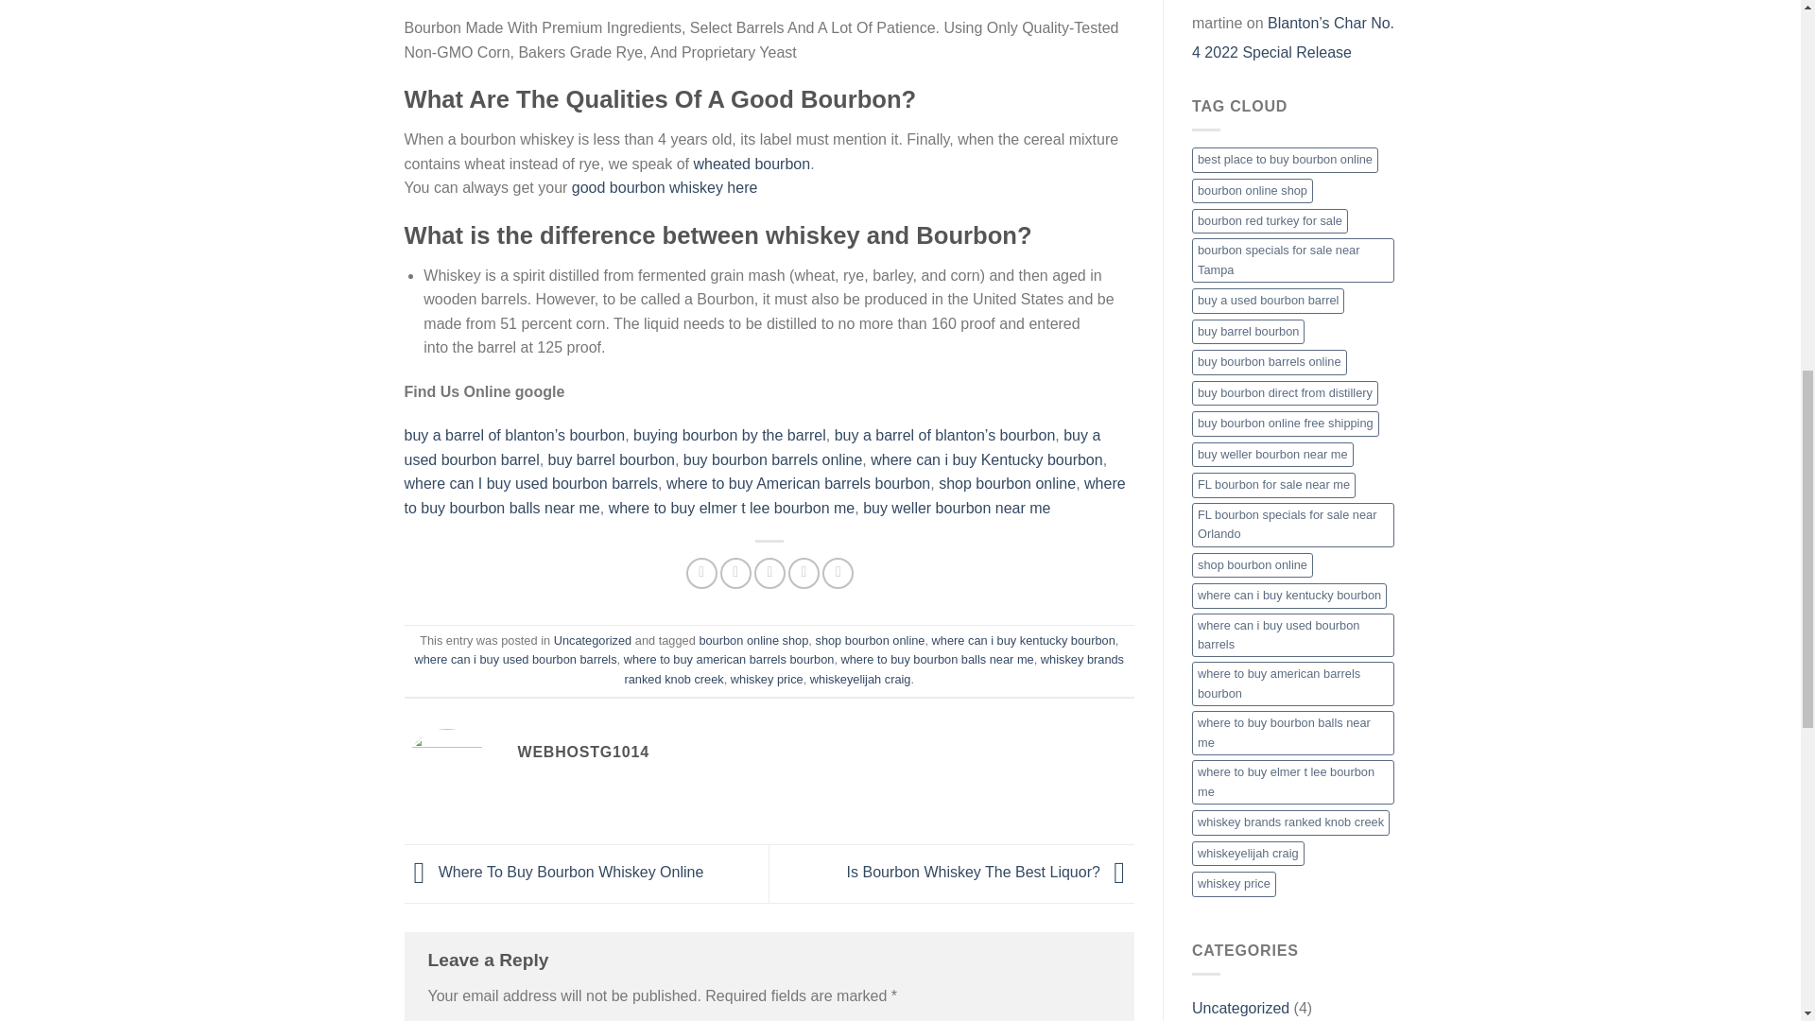  I want to click on wheated bourbon, so click(749, 164).